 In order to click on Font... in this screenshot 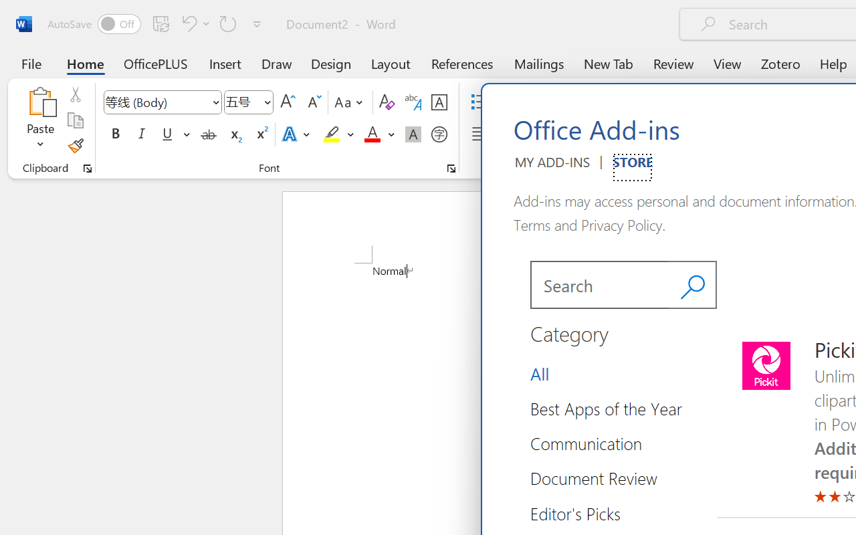, I will do `click(451, 169)`.